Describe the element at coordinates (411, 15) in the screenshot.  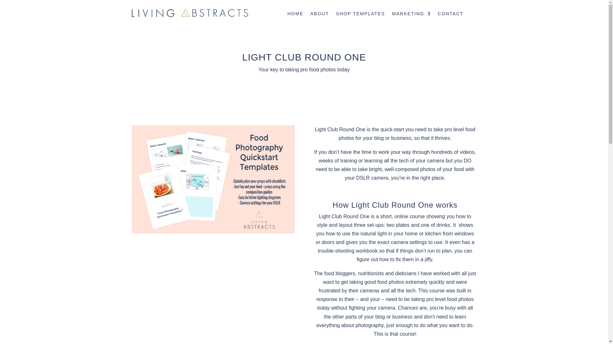
I see `MARKETING` at that location.